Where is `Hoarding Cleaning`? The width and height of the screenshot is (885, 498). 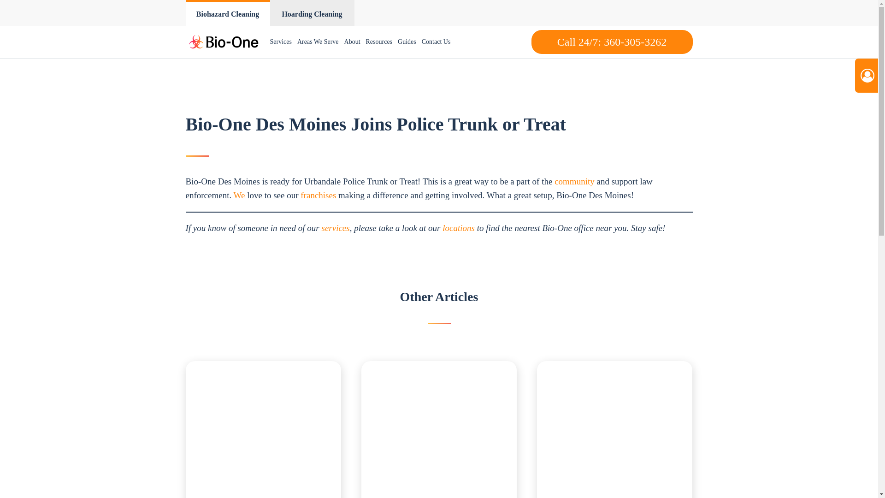
Hoarding Cleaning is located at coordinates (312, 13).